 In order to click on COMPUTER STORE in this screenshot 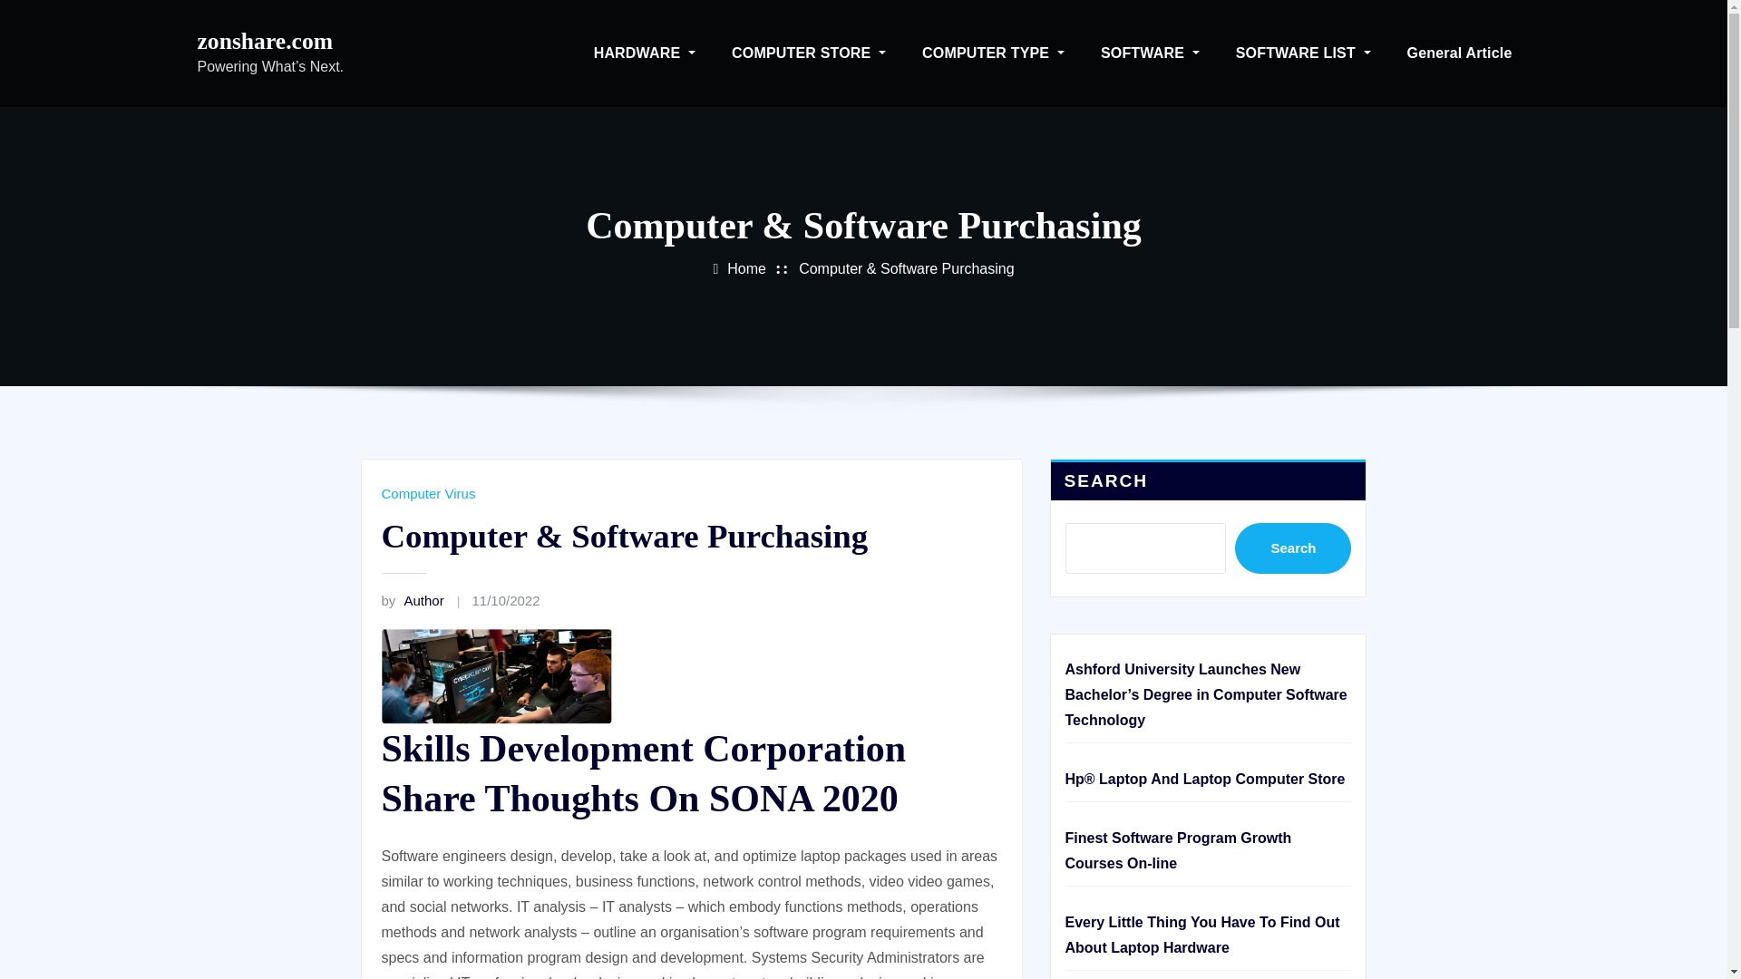, I will do `click(809, 53)`.